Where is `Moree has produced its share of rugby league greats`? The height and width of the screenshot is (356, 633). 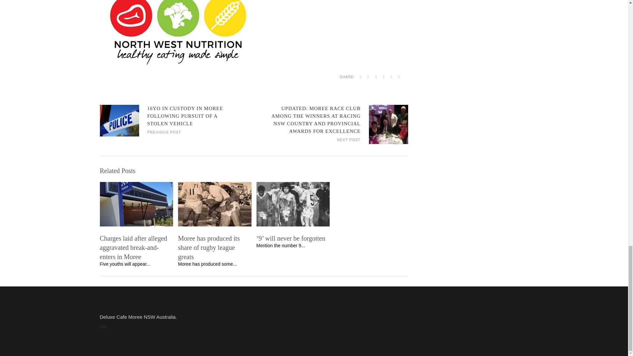 Moree has produced its share of rugby league greats is located at coordinates (214, 247).